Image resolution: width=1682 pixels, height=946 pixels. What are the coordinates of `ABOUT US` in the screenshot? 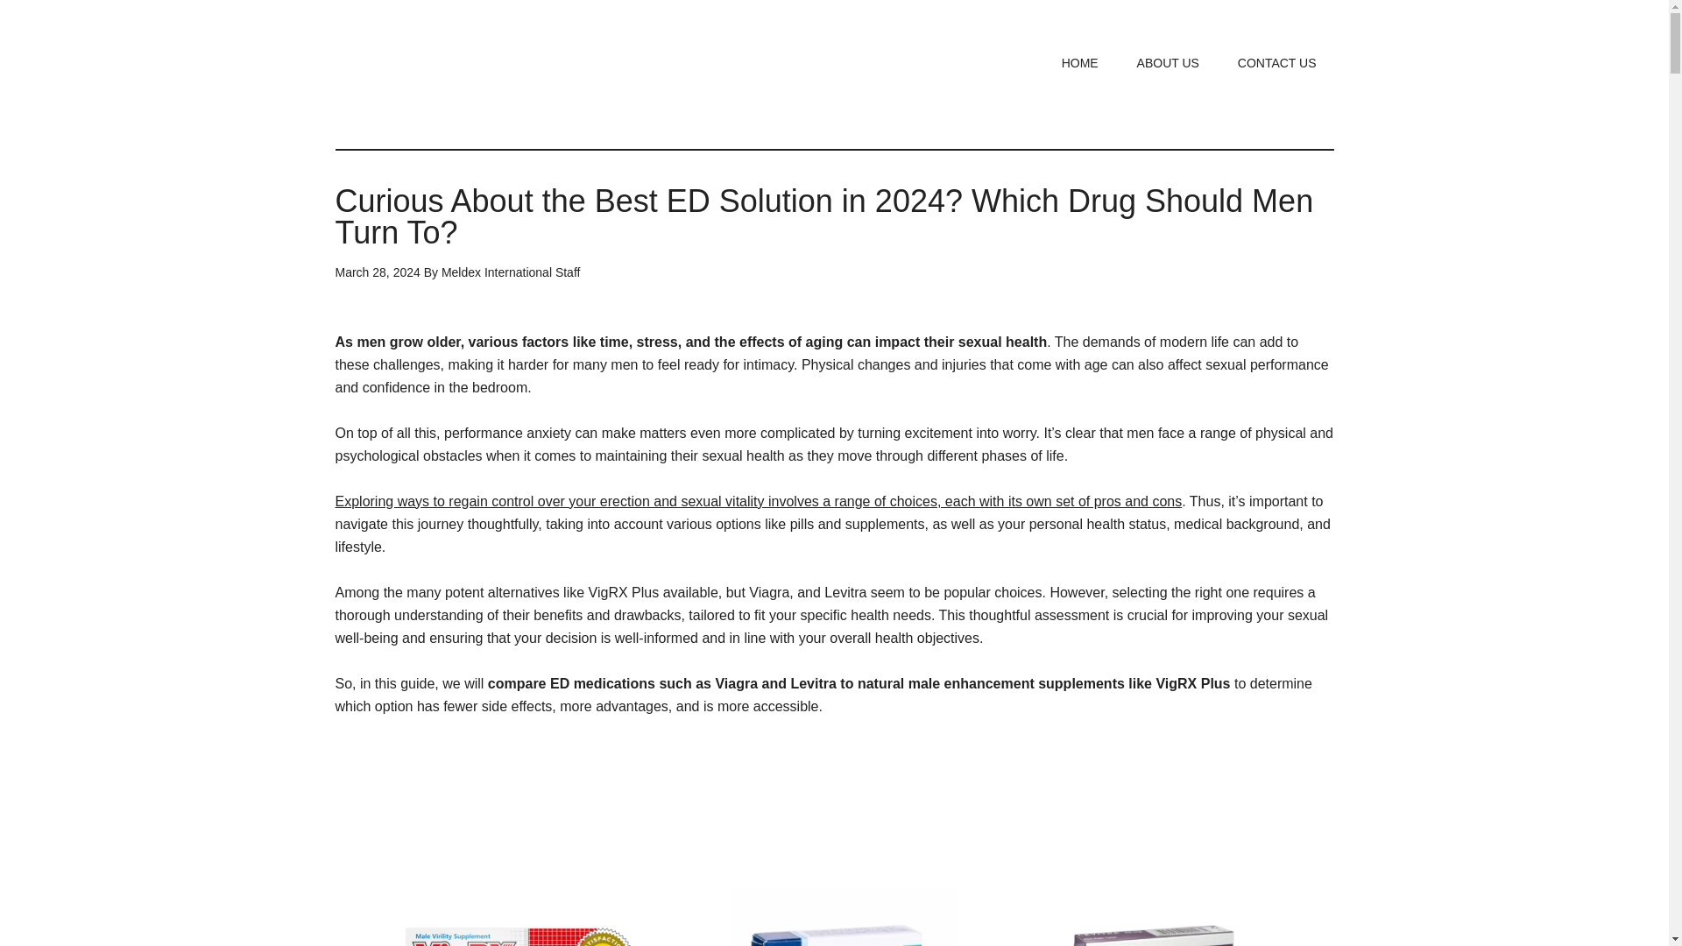 It's located at (1168, 62).